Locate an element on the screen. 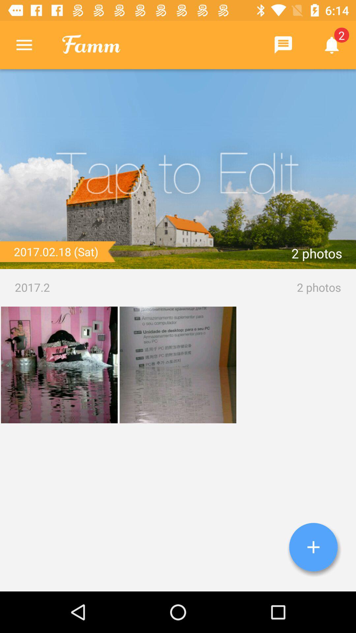 The image size is (356, 633). select the icon below the 2017.2 icon is located at coordinates (313, 547).